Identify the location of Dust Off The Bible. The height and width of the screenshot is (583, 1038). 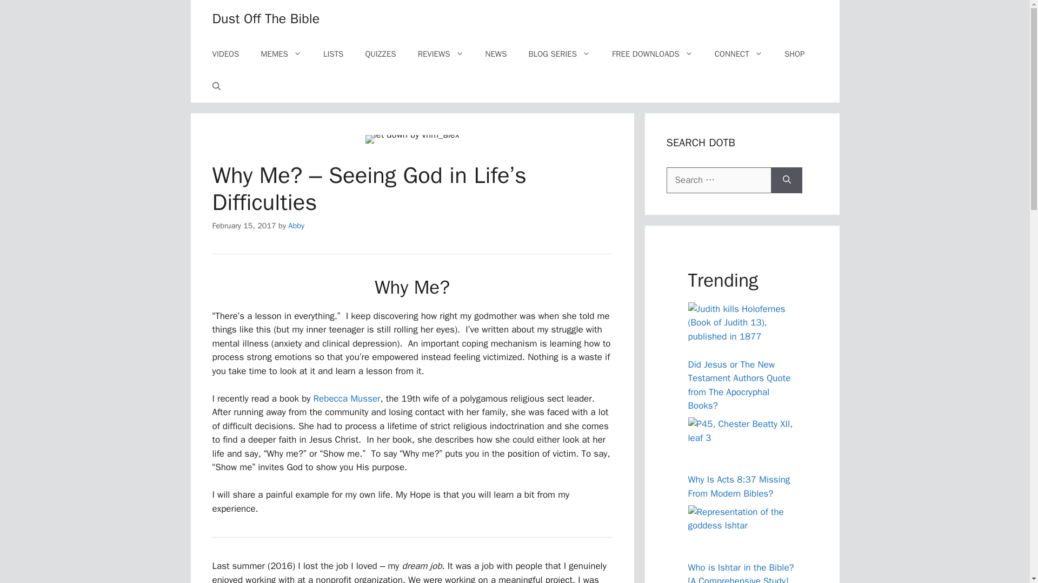
(265, 18).